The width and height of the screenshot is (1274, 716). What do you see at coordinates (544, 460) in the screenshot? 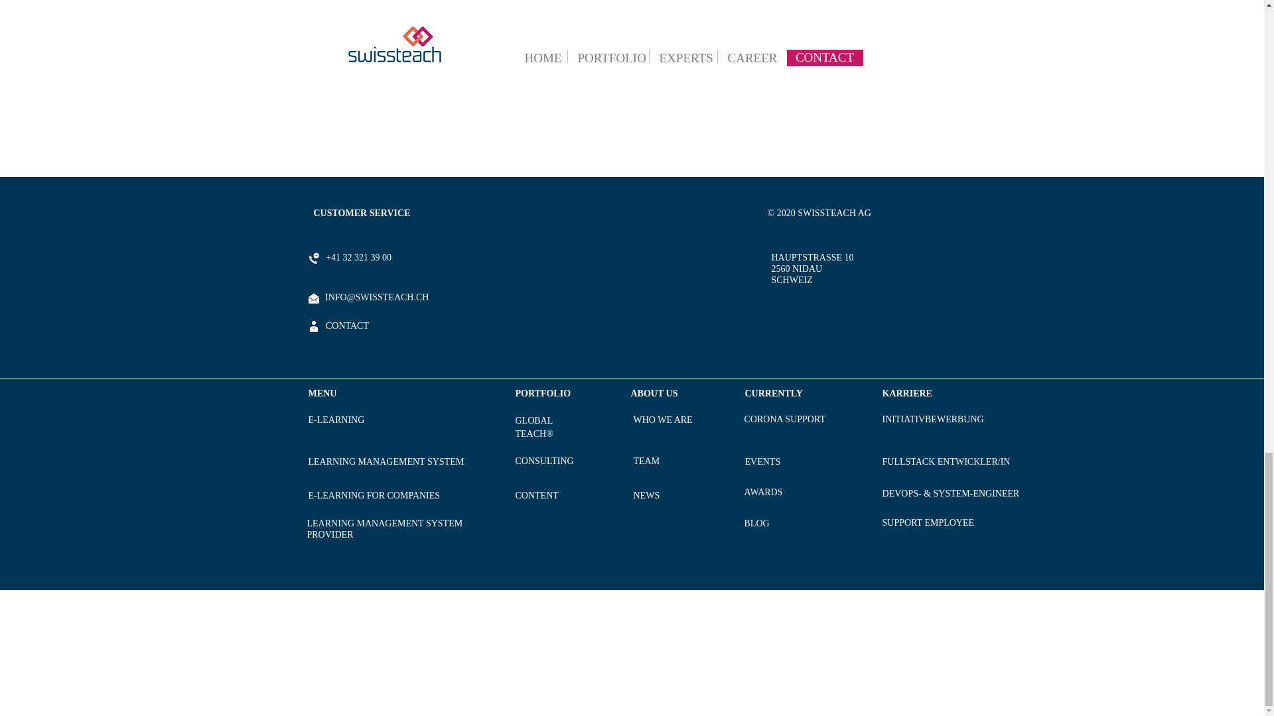
I see `CONSULTING` at bounding box center [544, 460].